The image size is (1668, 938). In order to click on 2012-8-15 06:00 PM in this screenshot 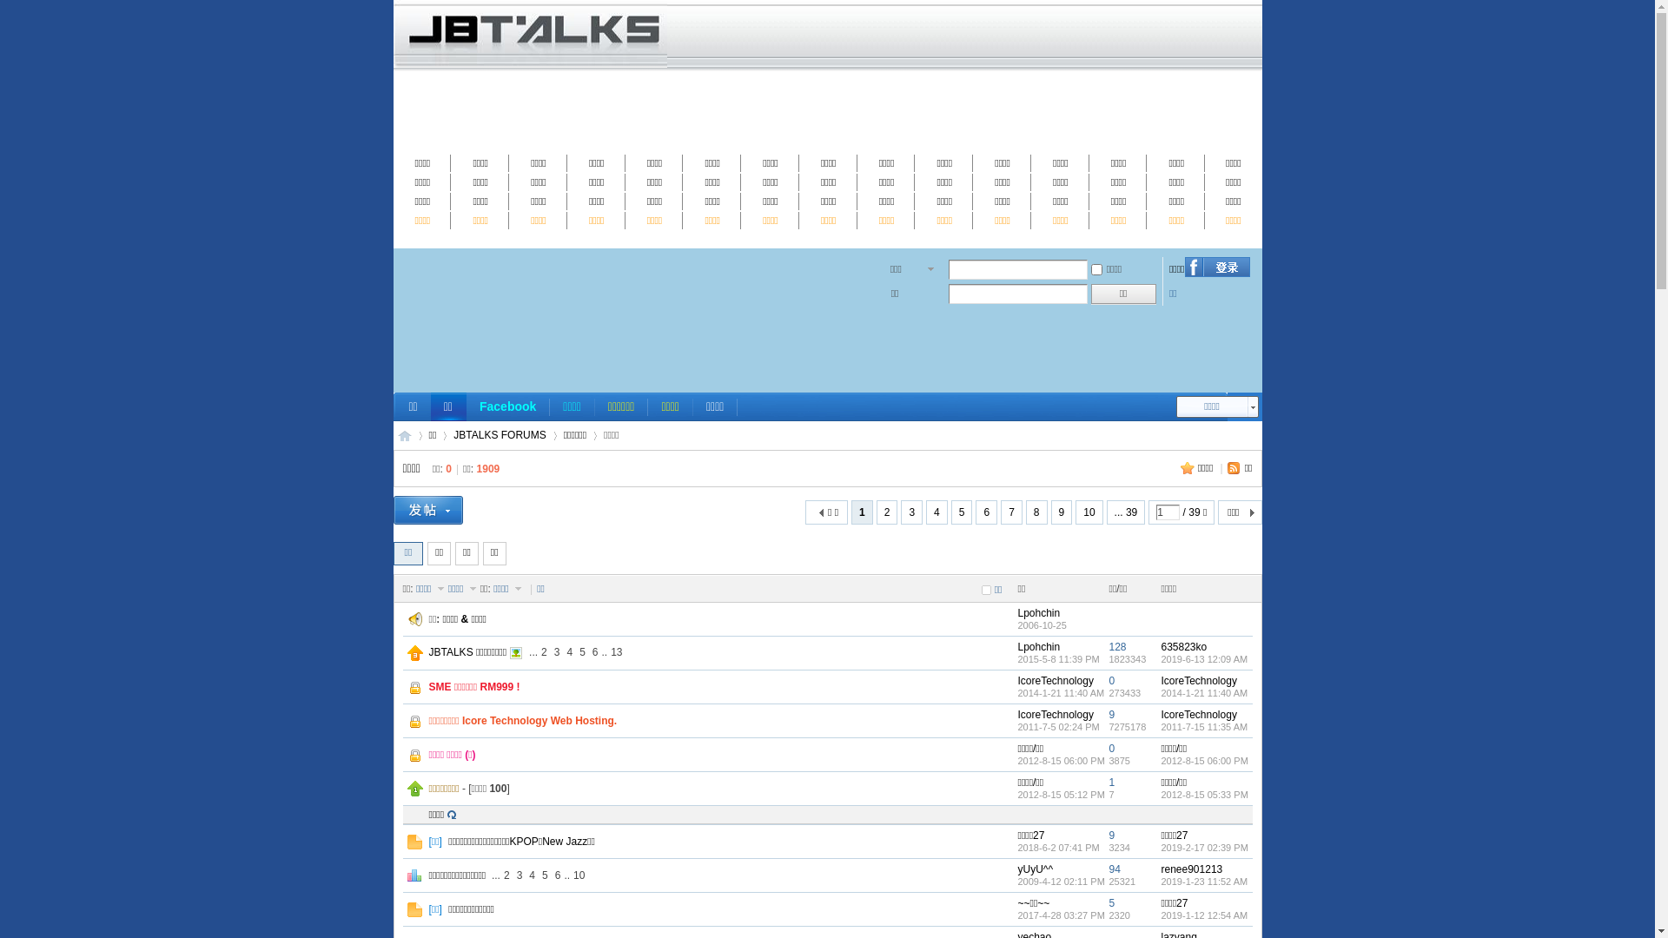, I will do `click(1204, 761)`.